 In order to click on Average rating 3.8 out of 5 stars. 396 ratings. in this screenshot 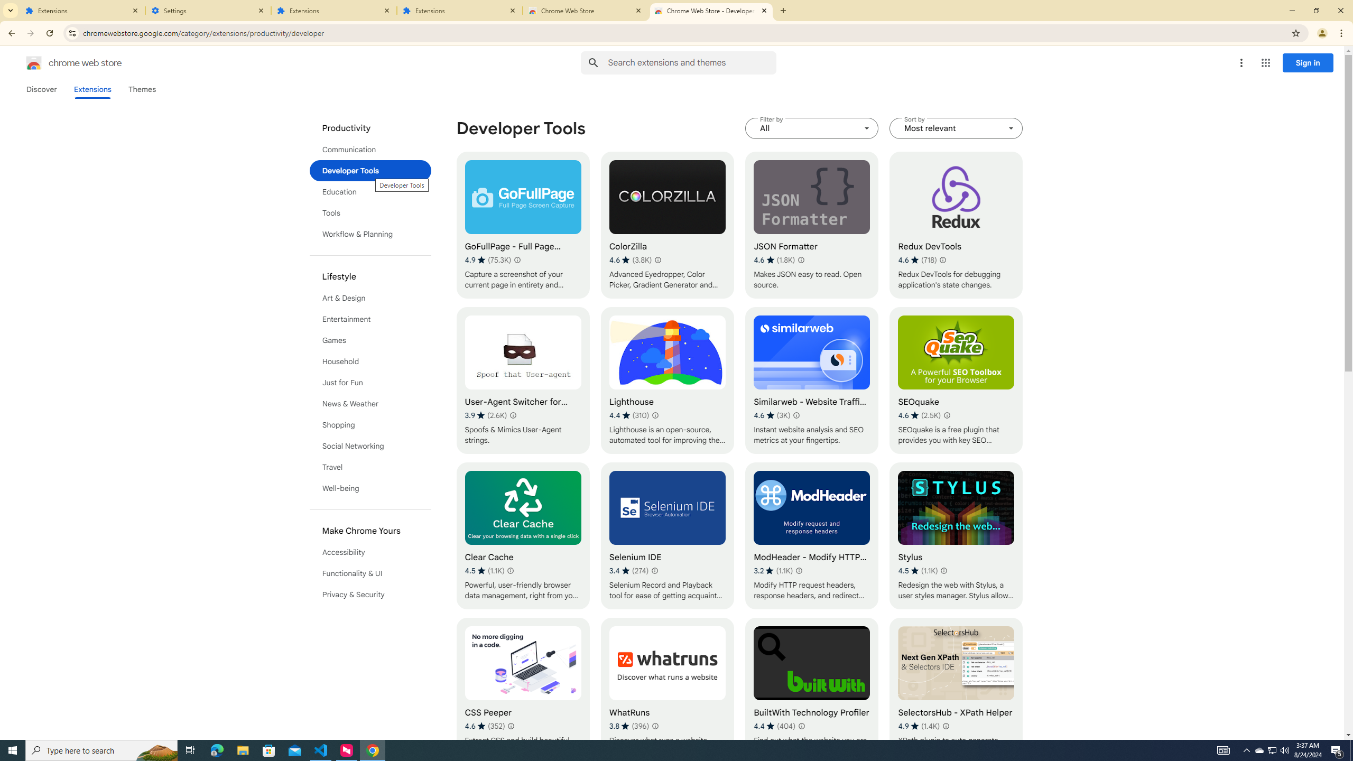, I will do `click(629, 726)`.